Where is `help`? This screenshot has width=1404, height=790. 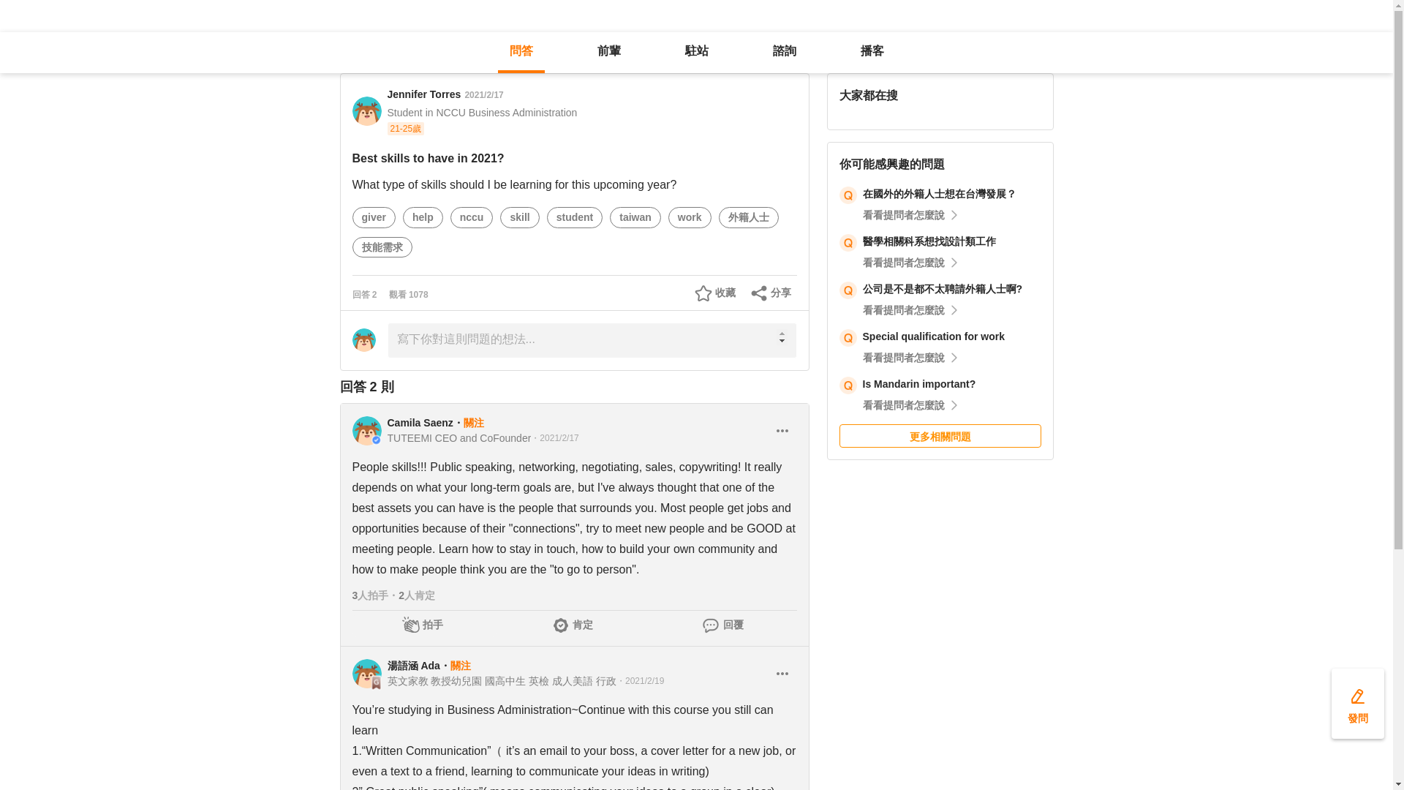 help is located at coordinates (423, 217).